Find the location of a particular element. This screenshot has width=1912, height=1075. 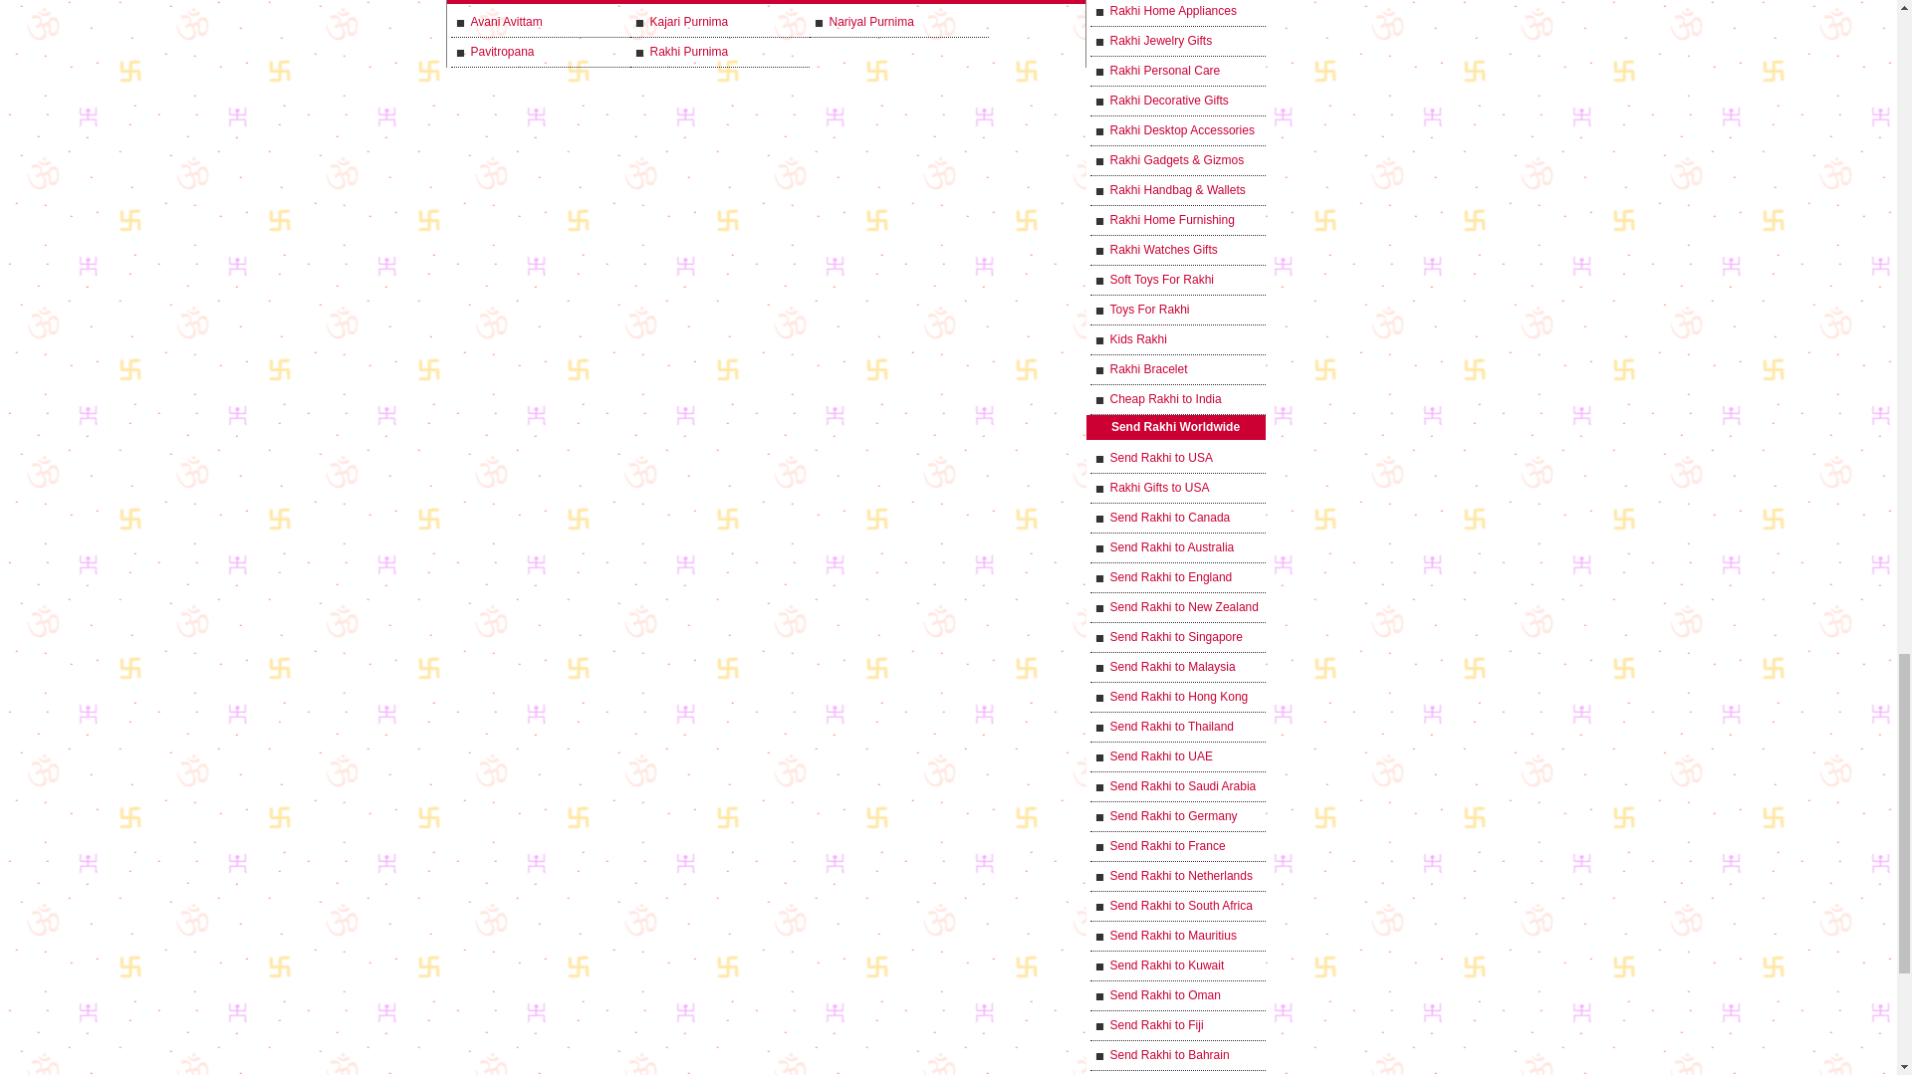

Avani Avittam is located at coordinates (539, 22).